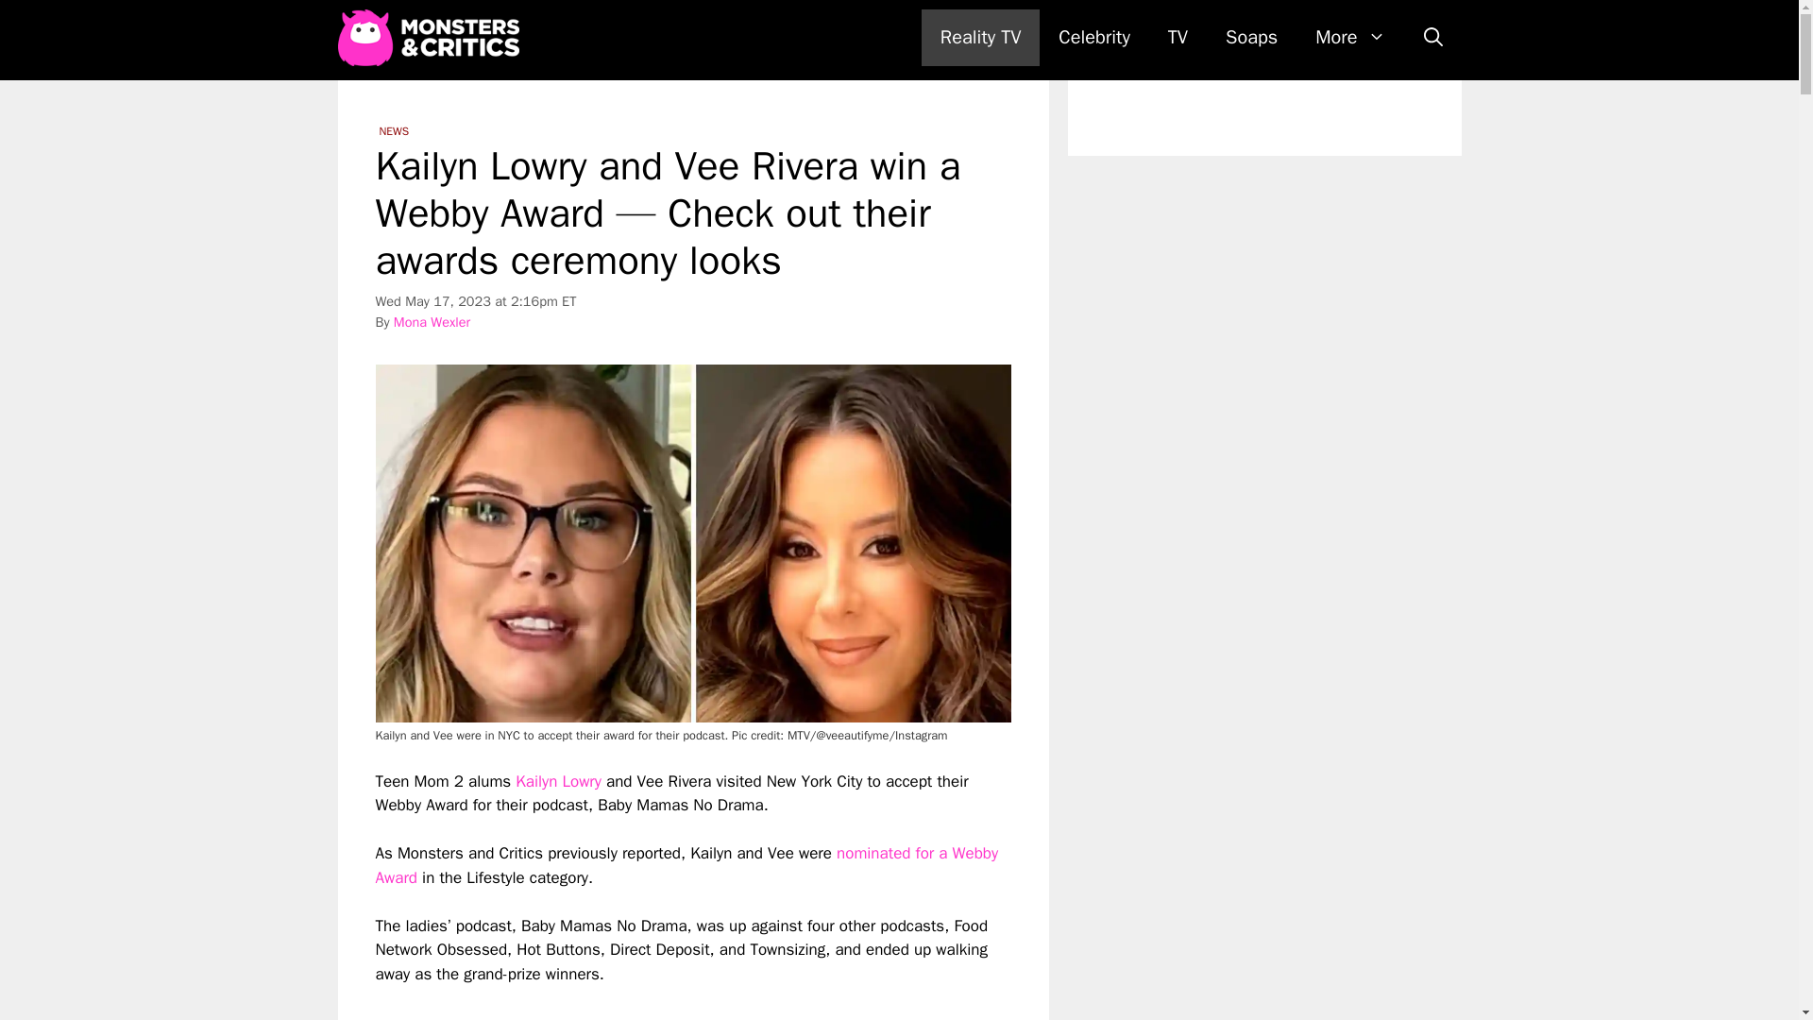 The height and width of the screenshot is (1020, 1813). I want to click on Reality TV, so click(980, 38).